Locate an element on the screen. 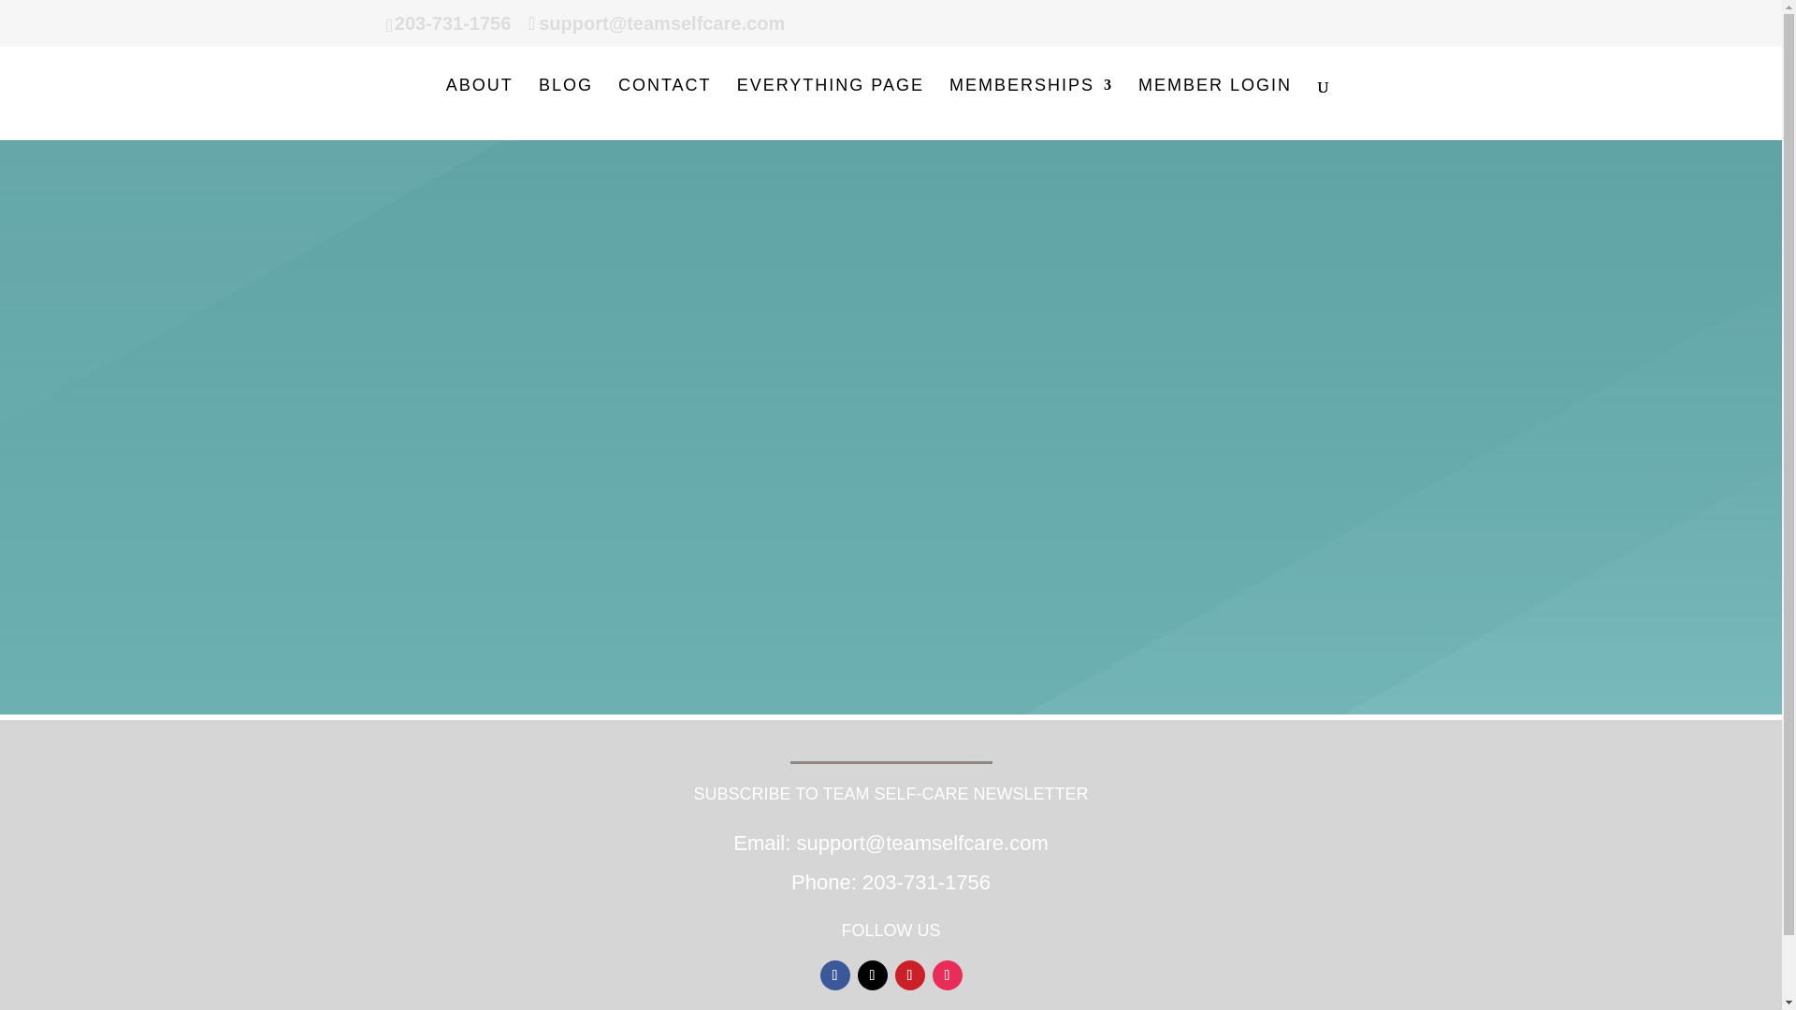 Image resolution: width=1796 pixels, height=1010 pixels. Follow on Twitter is located at coordinates (872, 975).